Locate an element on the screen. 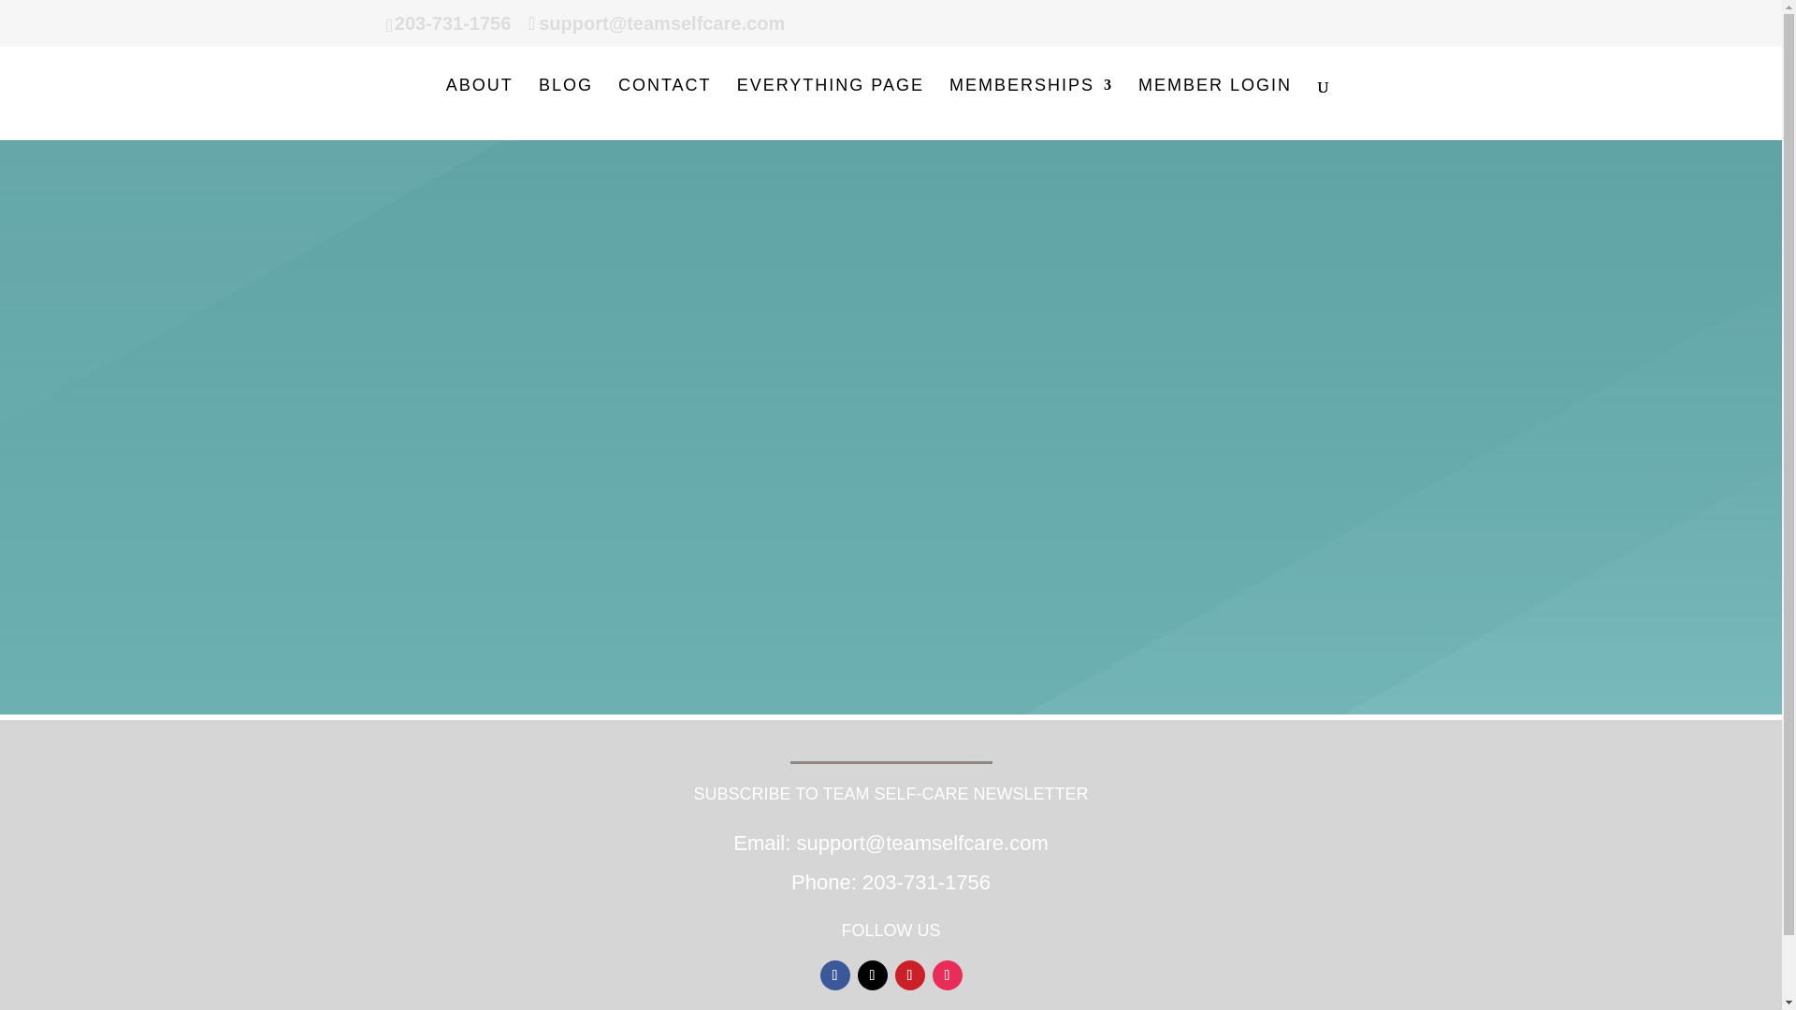 Image resolution: width=1796 pixels, height=1010 pixels. Follow on Twitter is located at coordinates (872, 975).